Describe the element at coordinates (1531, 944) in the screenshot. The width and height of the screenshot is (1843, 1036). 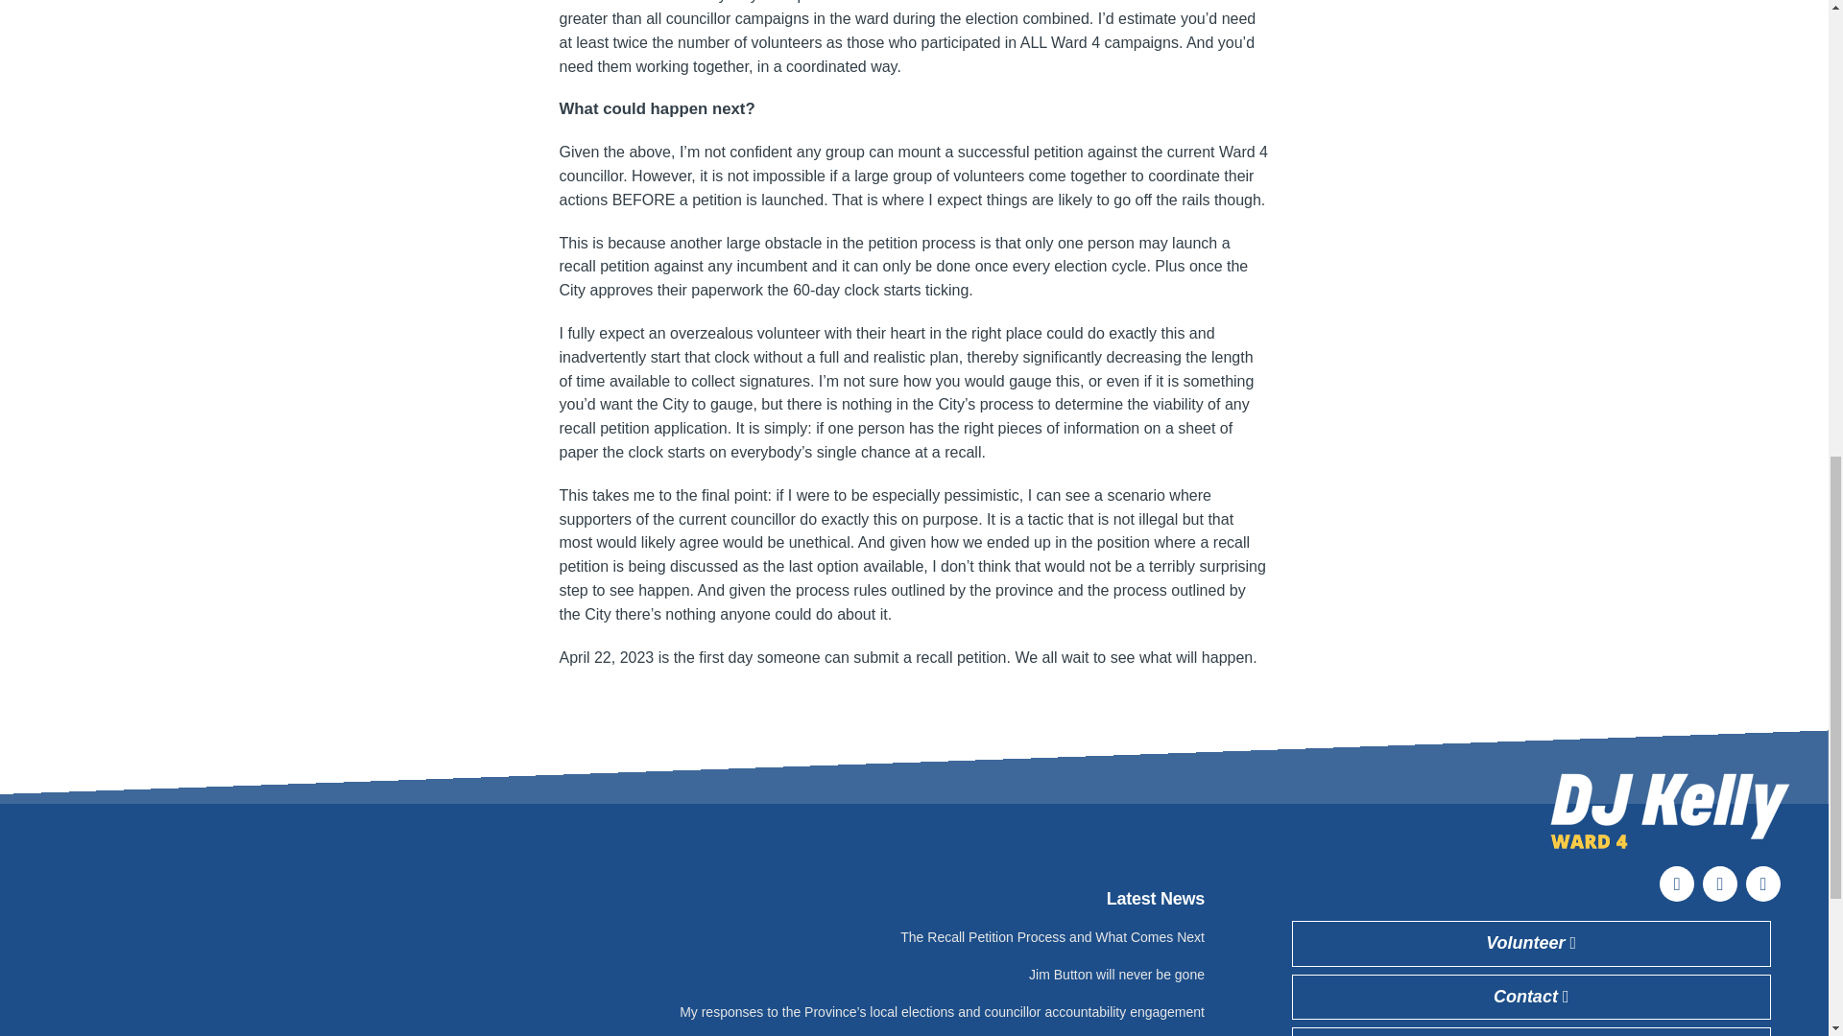
I see `Volunteer` at that location.